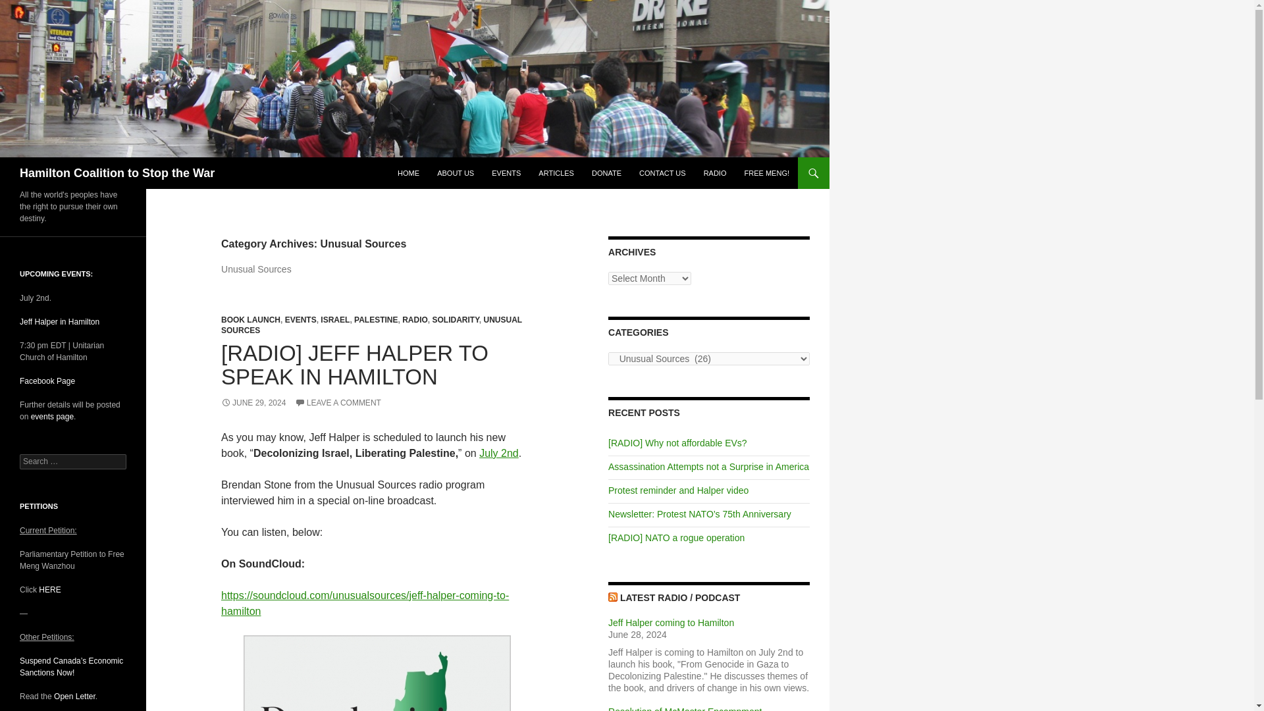 Image resolution: width=1264 pixels, height=711 pixels. I want to click on SOLIDARITY, so click(456, 320).